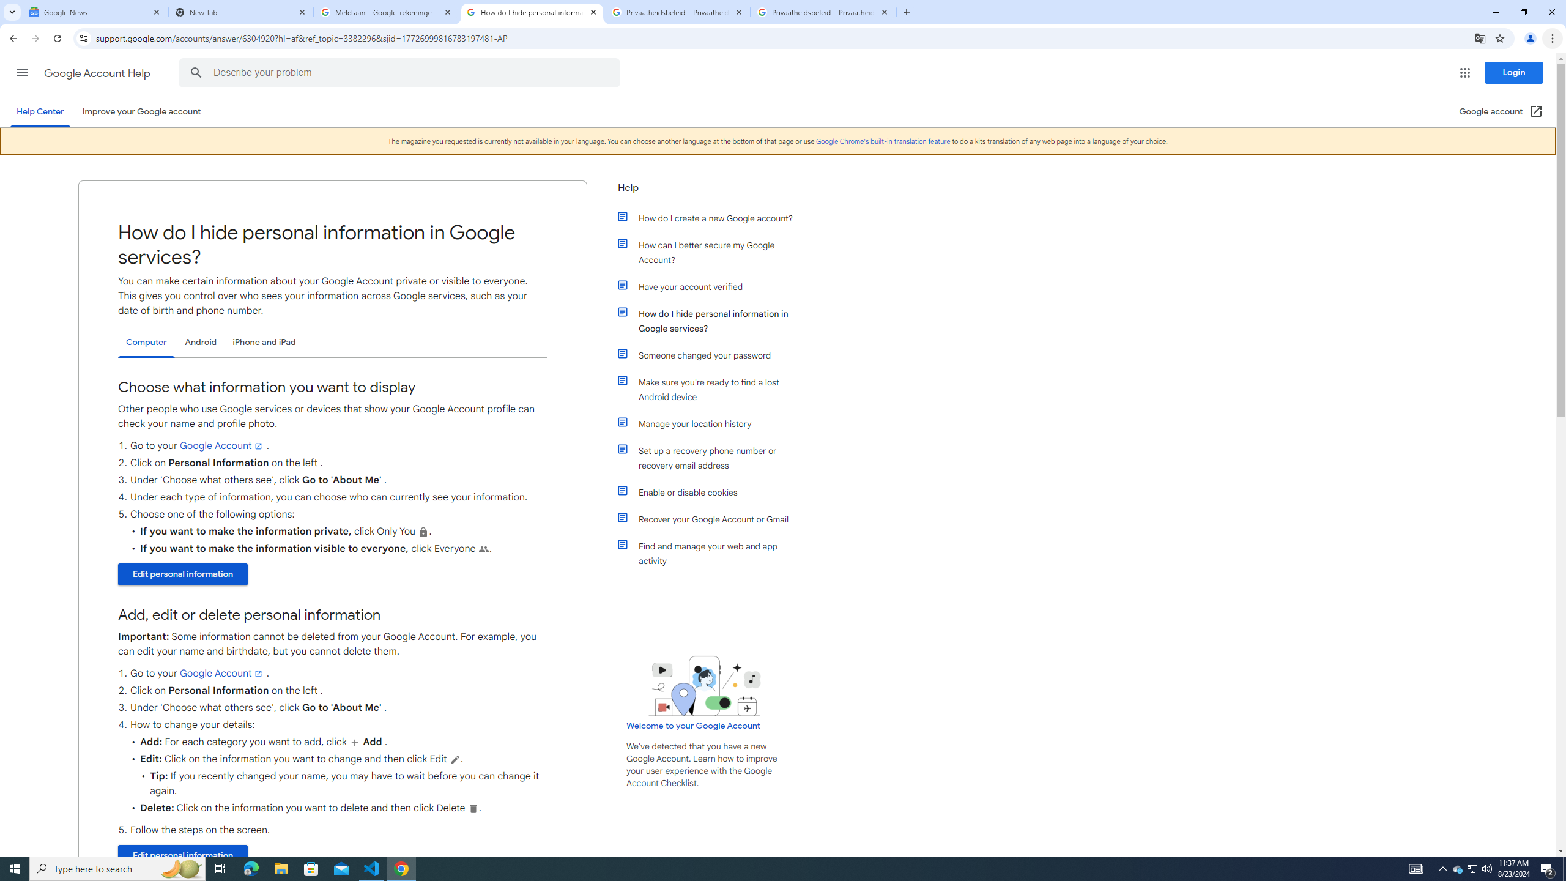 The width and height of the screenshot is (1566, 881). I want to click on Translate this page, so click(1480, 38).